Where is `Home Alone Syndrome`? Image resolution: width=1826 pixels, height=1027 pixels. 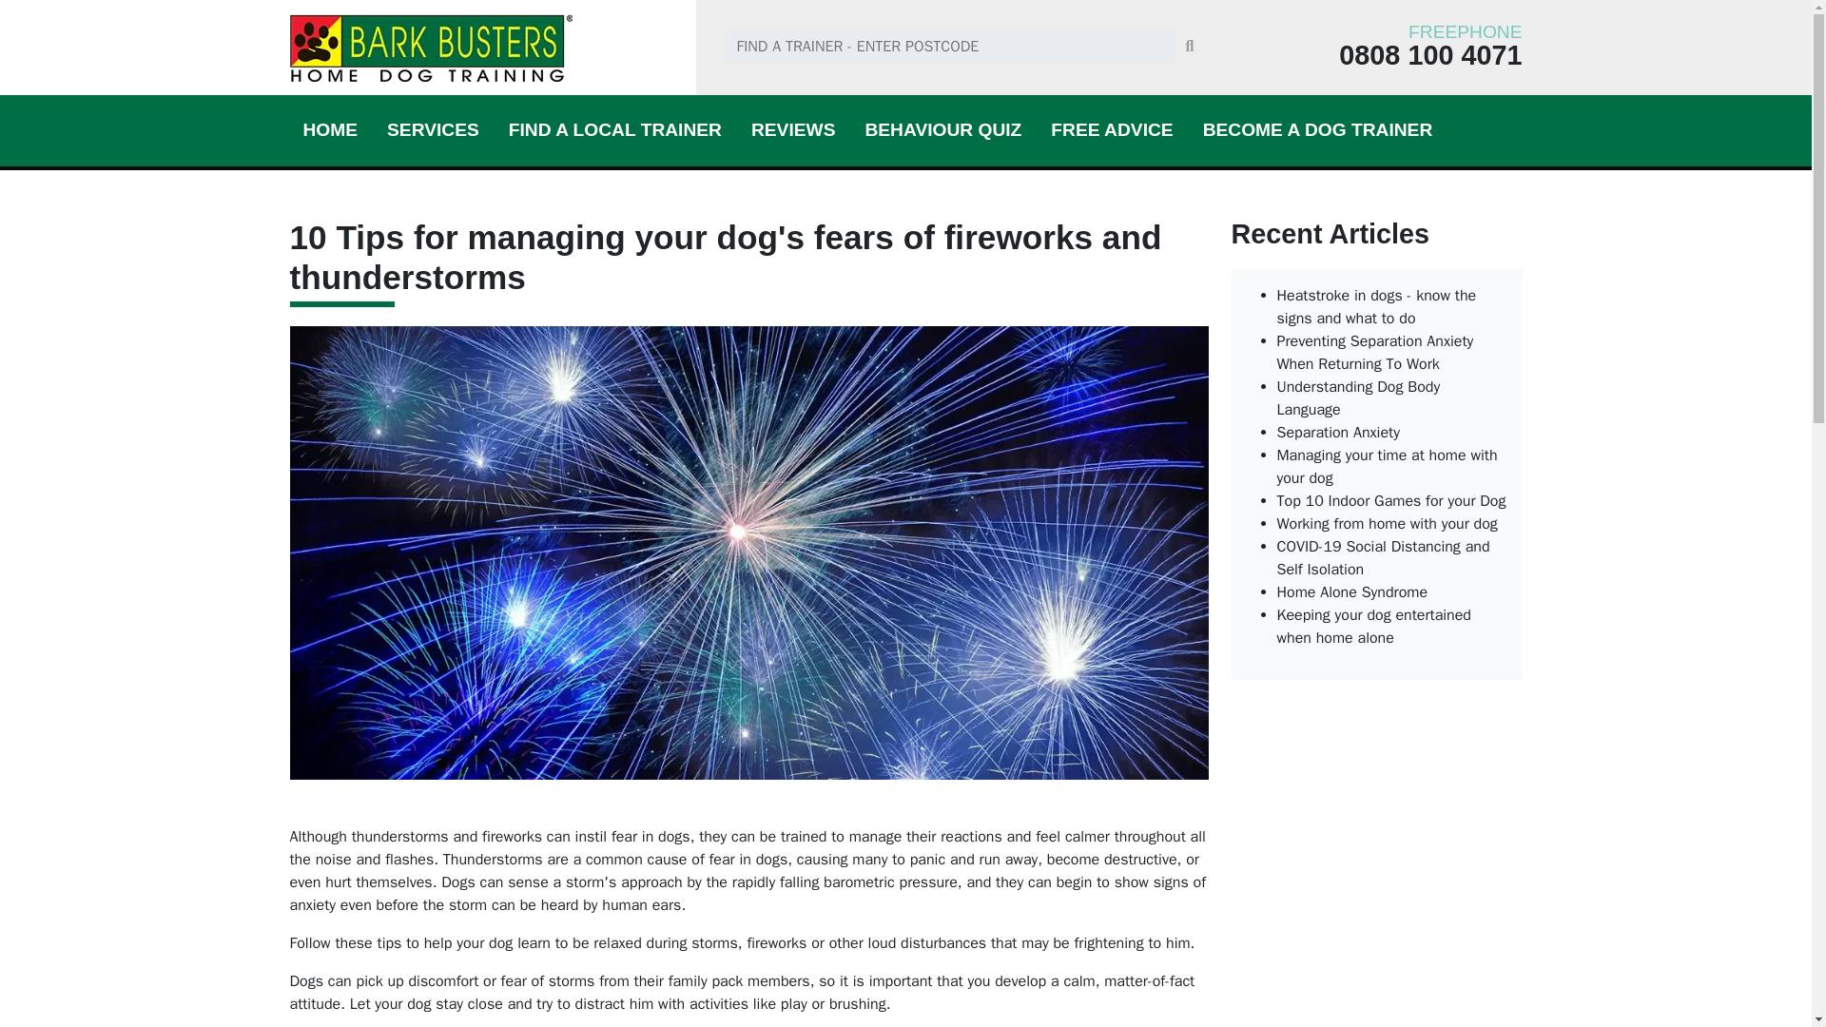 Home Alone Syndrome is located at coordinates (1352, 591).